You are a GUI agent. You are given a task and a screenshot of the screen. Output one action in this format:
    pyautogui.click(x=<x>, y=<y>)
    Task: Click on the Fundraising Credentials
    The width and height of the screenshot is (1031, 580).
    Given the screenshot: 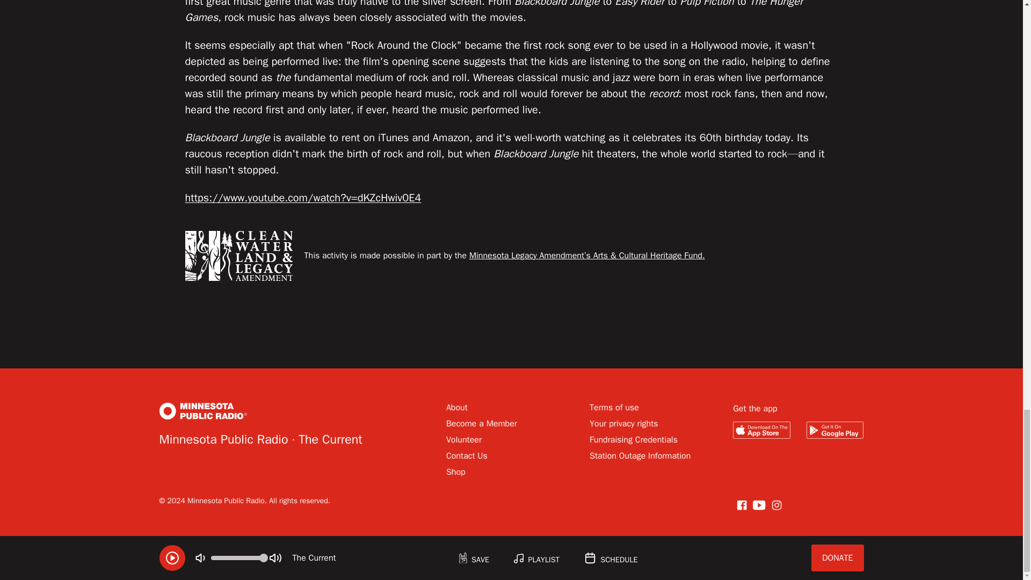 What is the action you would take?
    pyautogui.click(x=634, y=439)
    